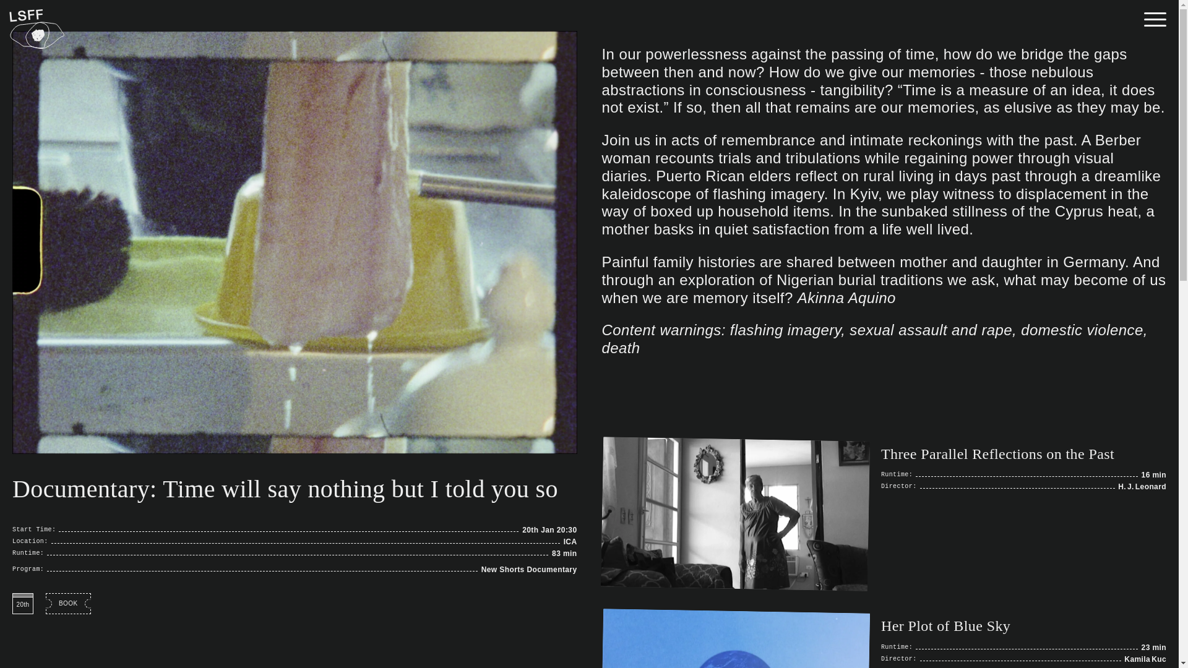  Describe the element at coordinates (1023, 642) in the screenshot. I see `20th` at that location.